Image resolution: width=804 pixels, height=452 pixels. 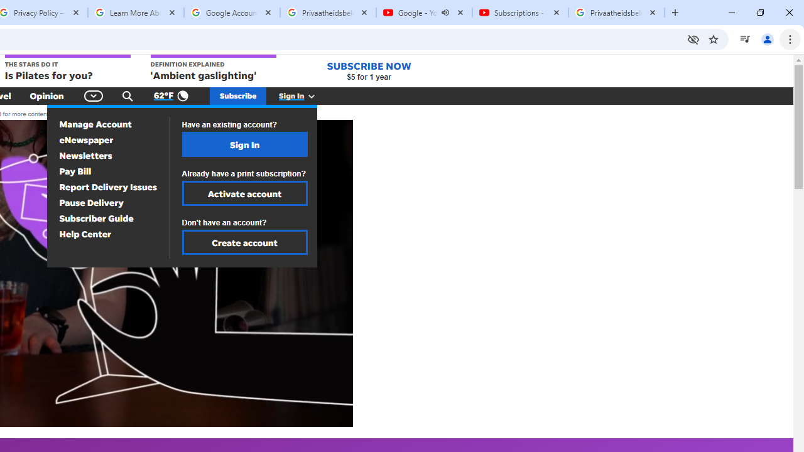 What do you see at coordinates (94, 95) in the screenshot?
I see `Global Navigation` at bounding box center [94, 95].